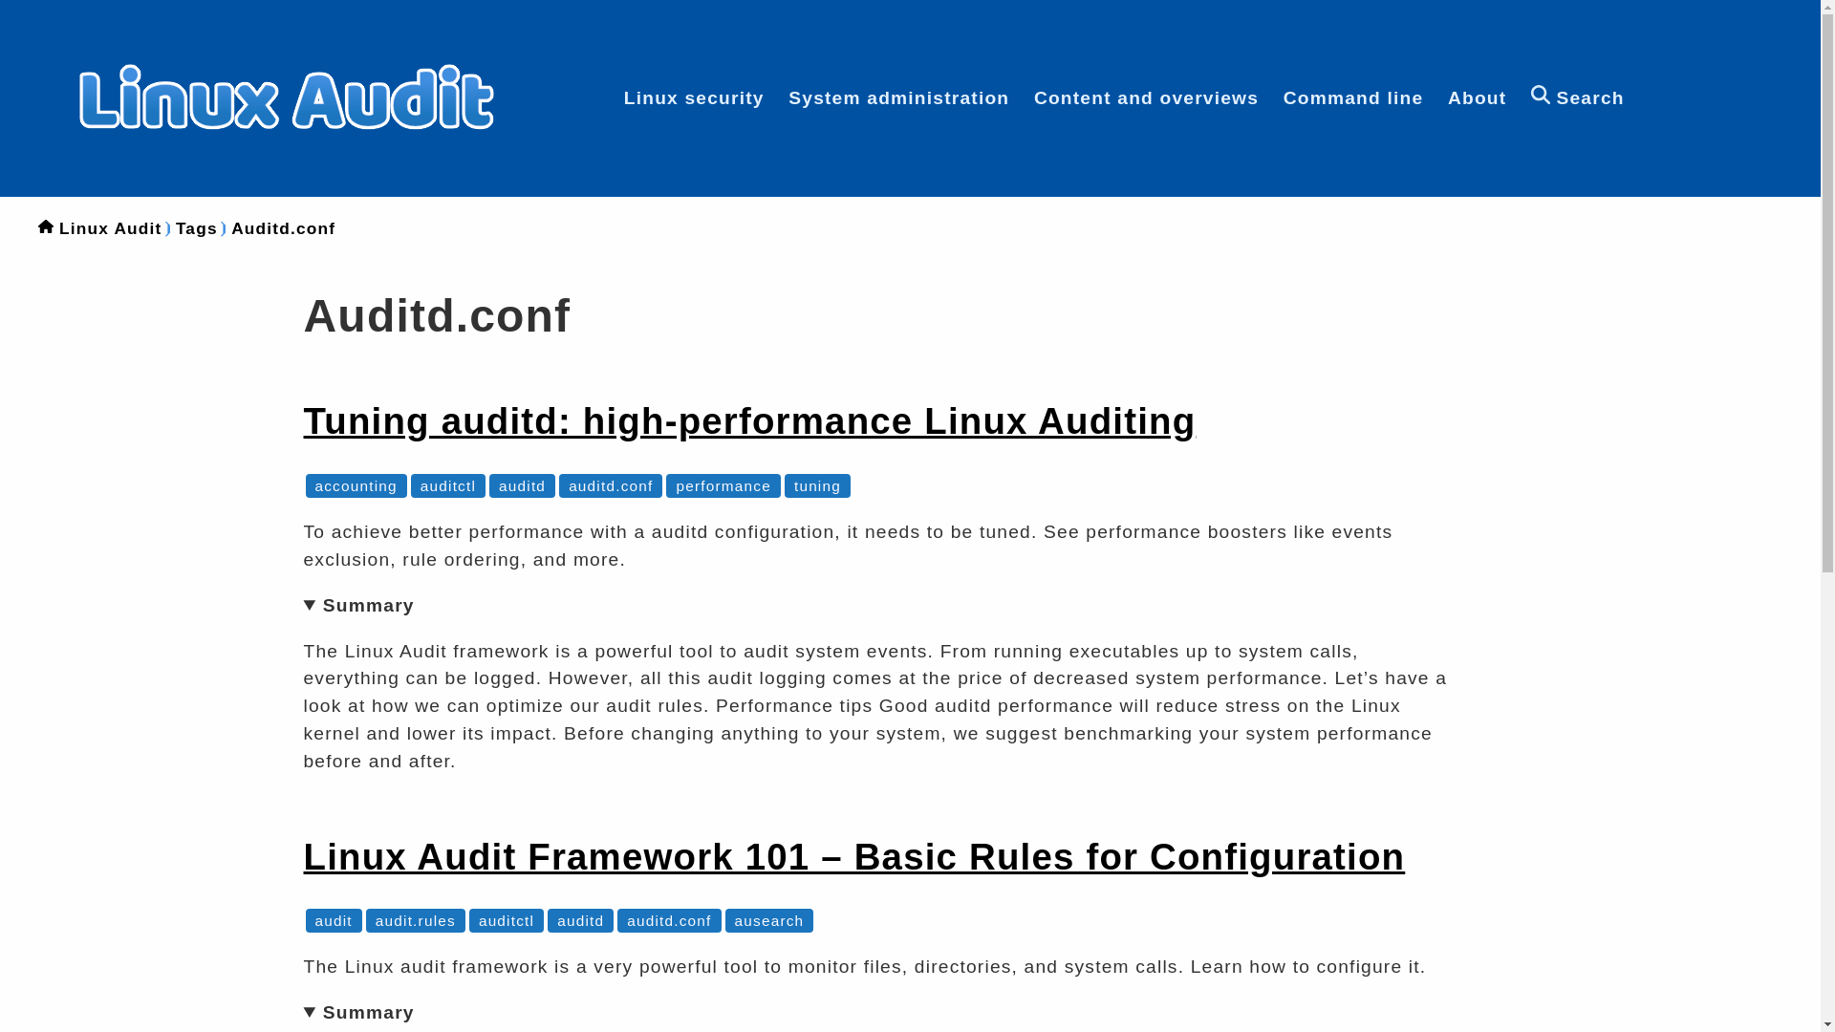 This screenshot has width=1835, height=1032. Describe the element at coordinates (1477, 97) in the screenshot. I see `About` at that location.